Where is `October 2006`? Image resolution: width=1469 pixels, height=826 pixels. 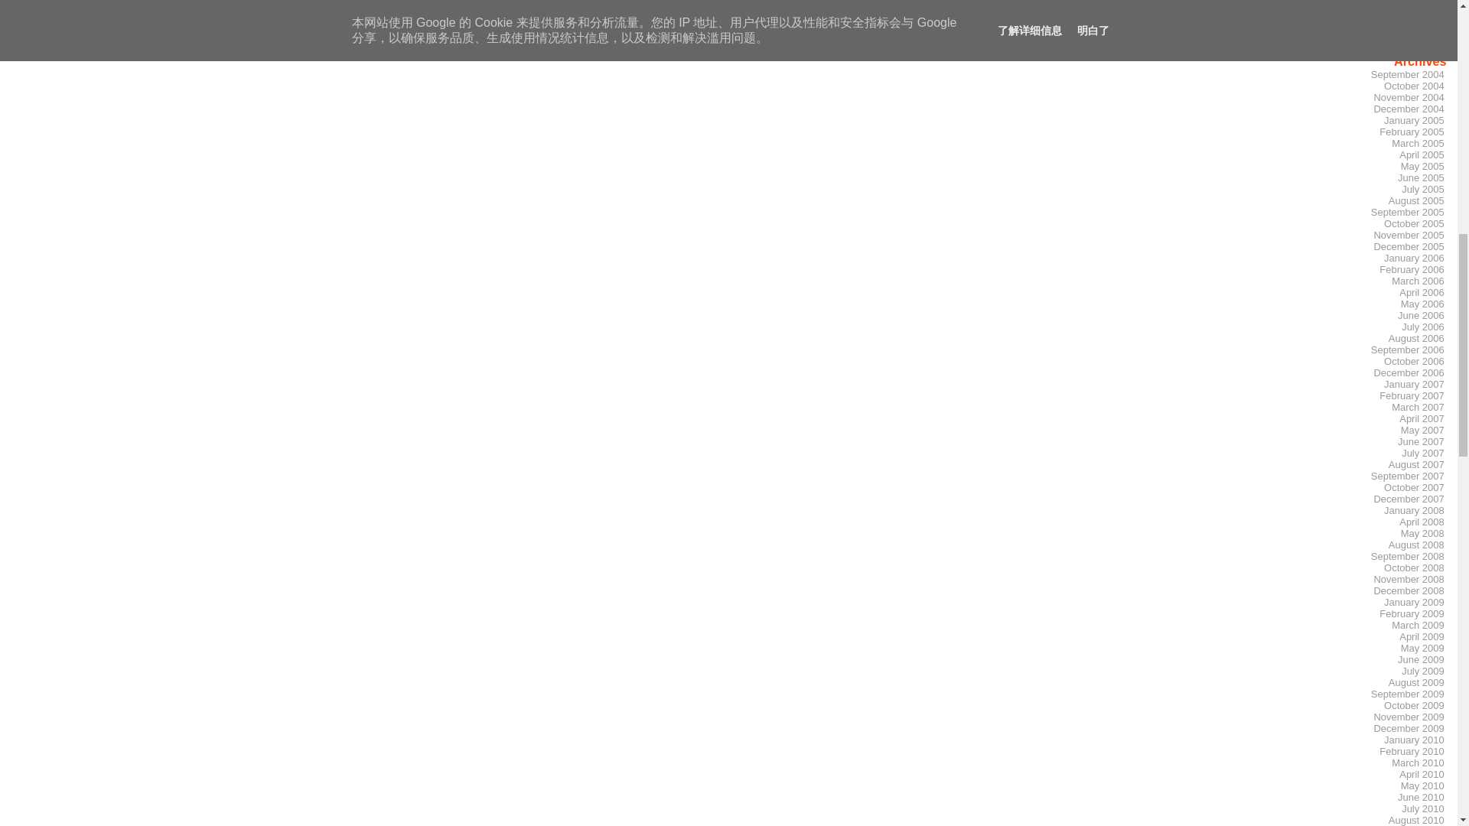
October 2006 is located at coordinates (1409, 236).